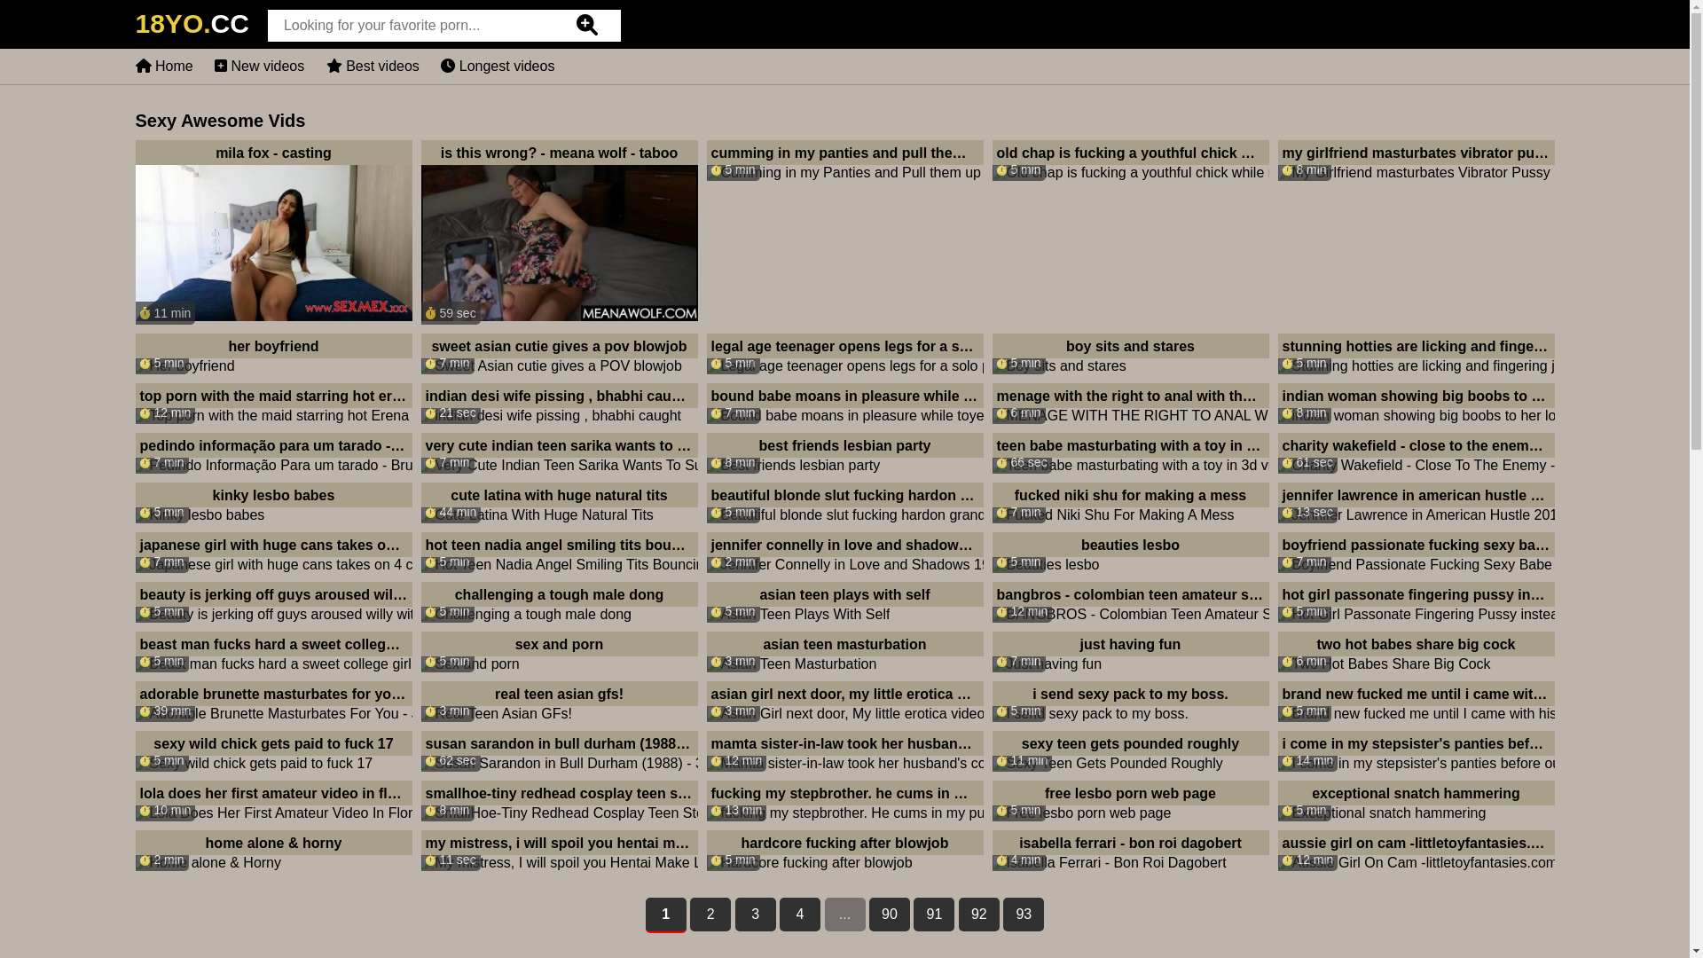  Describe the element at coordinates (979, 915) in the screenshot. I see `92` at that location.